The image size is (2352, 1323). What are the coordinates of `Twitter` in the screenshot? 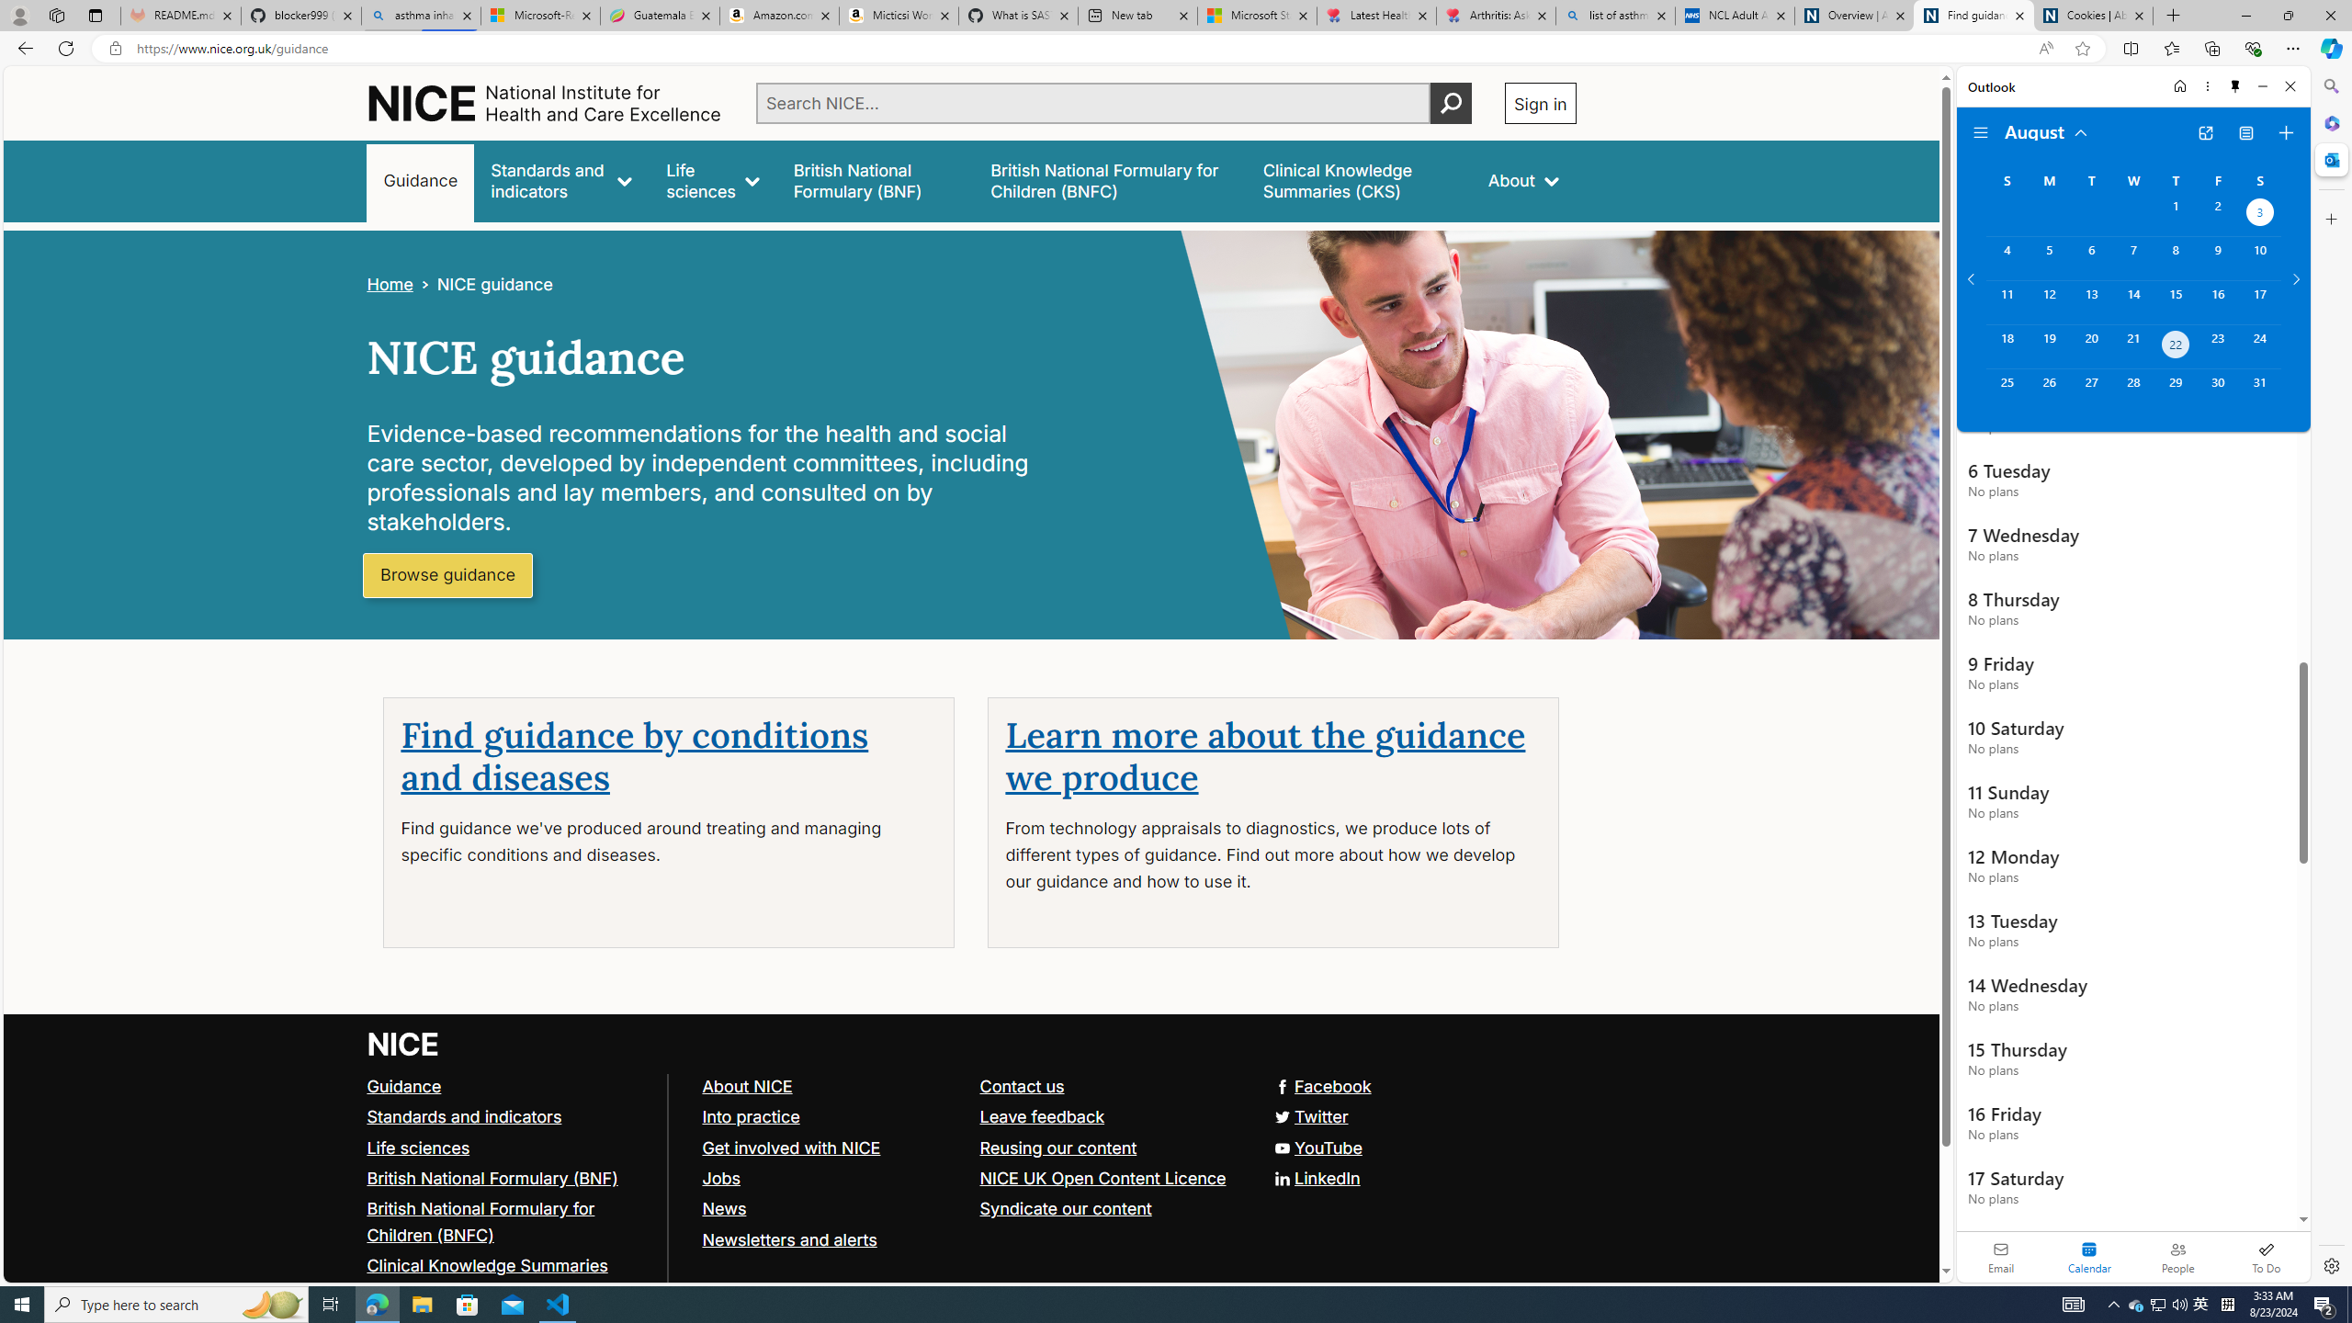 It's located at (971, 1117).